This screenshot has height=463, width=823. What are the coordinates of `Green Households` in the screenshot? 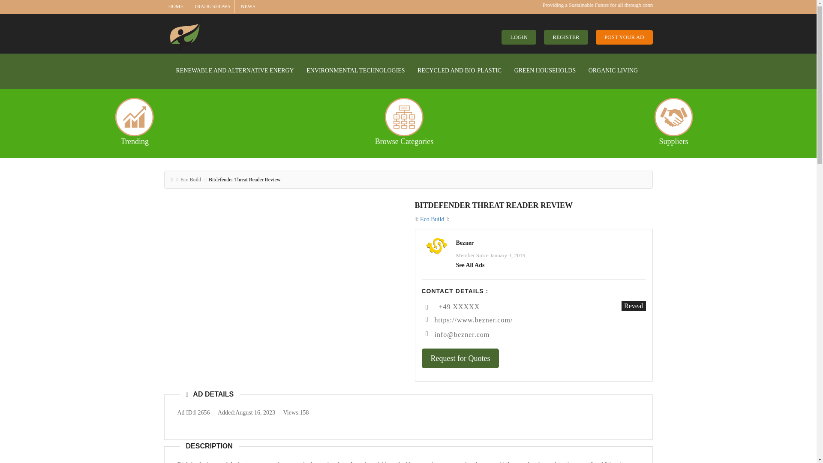 It's located at (545, 70).